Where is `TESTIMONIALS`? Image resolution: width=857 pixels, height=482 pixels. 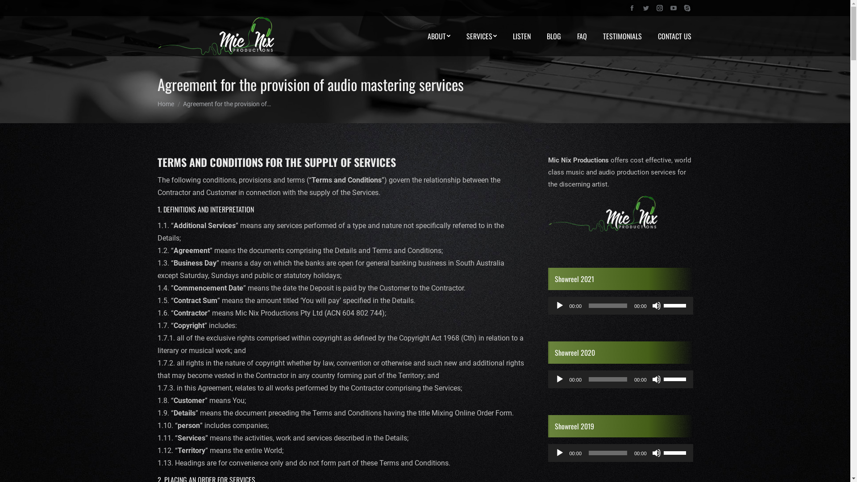
TESTIMONIALS is located at coordinates (622, 36).